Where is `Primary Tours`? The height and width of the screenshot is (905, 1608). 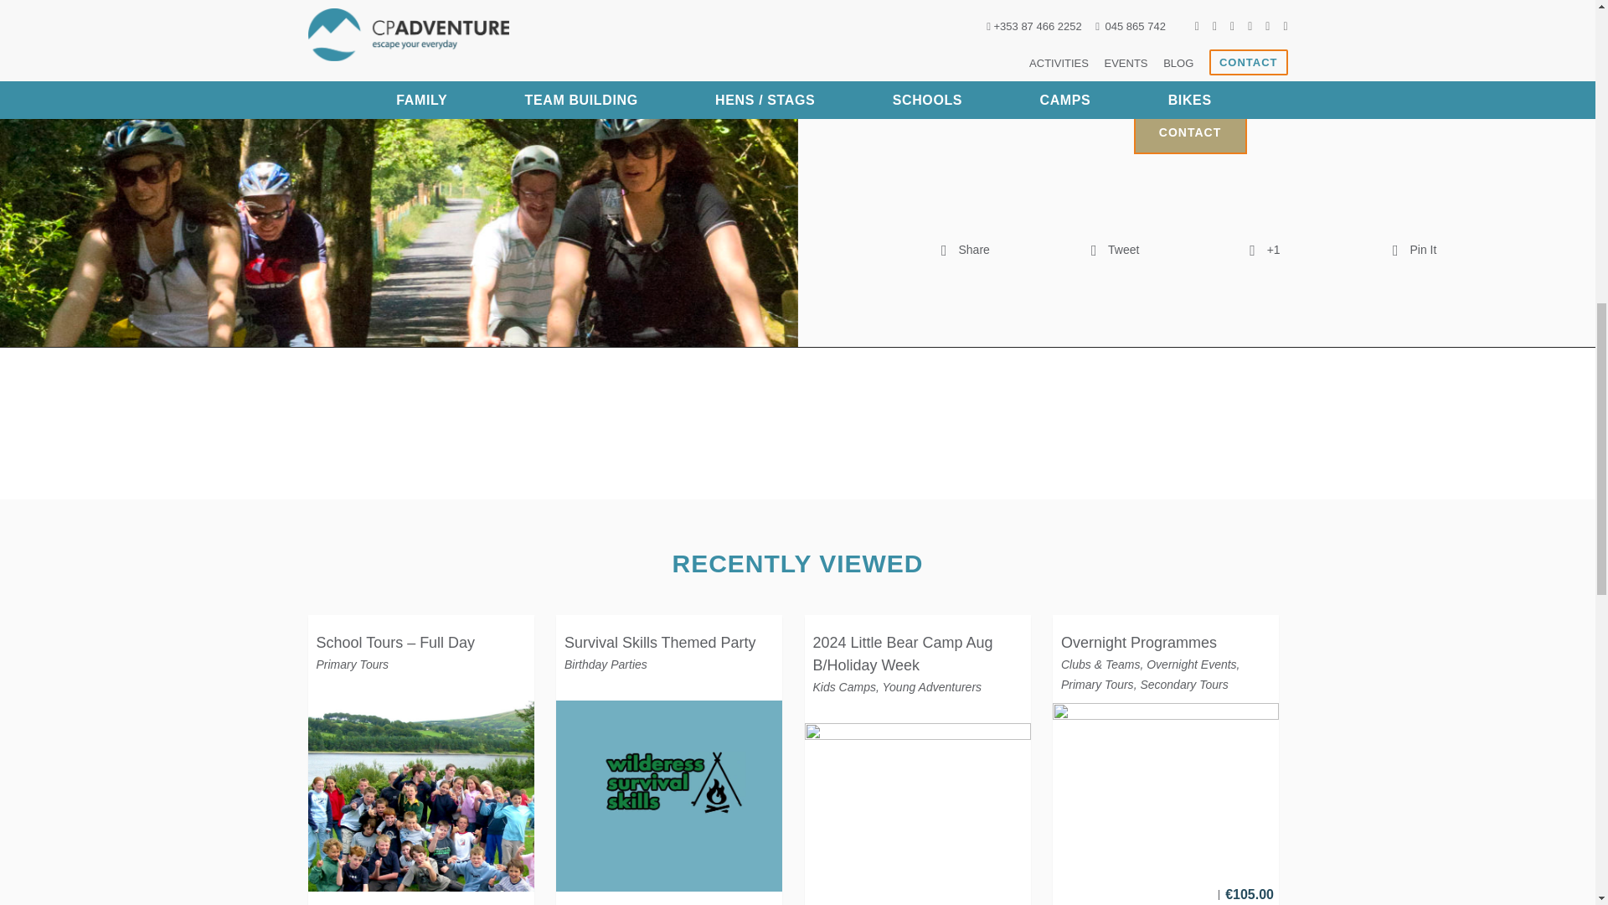
Primary Tours is located at coordinates (353, 665).